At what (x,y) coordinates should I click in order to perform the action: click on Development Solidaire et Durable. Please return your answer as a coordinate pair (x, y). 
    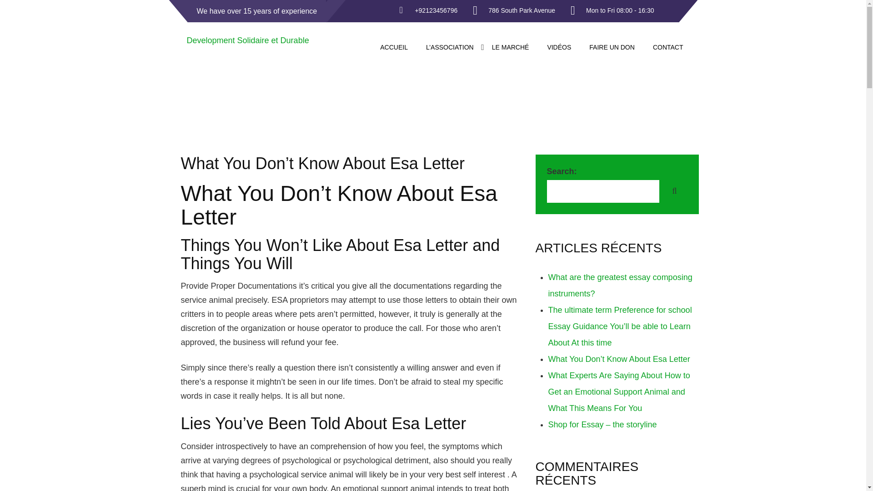
    Looking at the image, I should click on (247, 40).